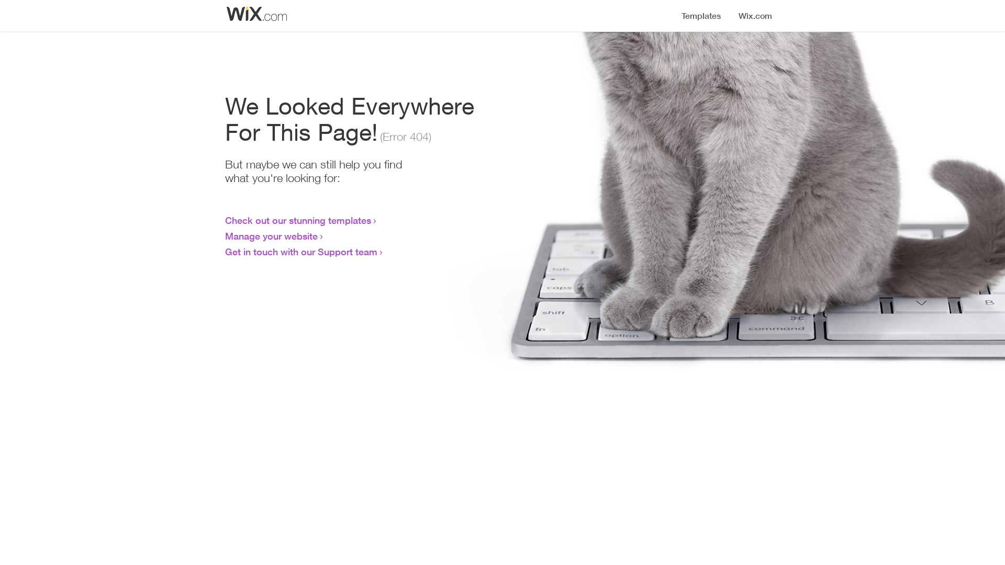 The width and height of the screenshot is (1005, 565). Describe the element at coordinates (298, 220) in the screenshot. I see `Check out our stunning templates` at that location.